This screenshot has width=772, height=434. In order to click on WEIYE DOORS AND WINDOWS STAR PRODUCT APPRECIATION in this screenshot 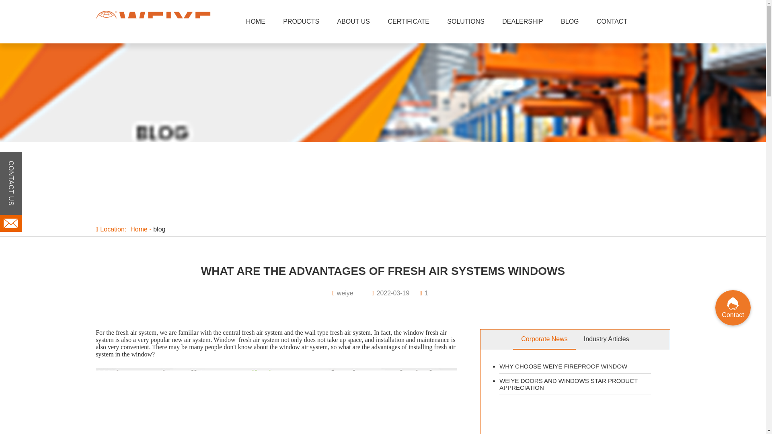, I will do `click(575, 384)`.